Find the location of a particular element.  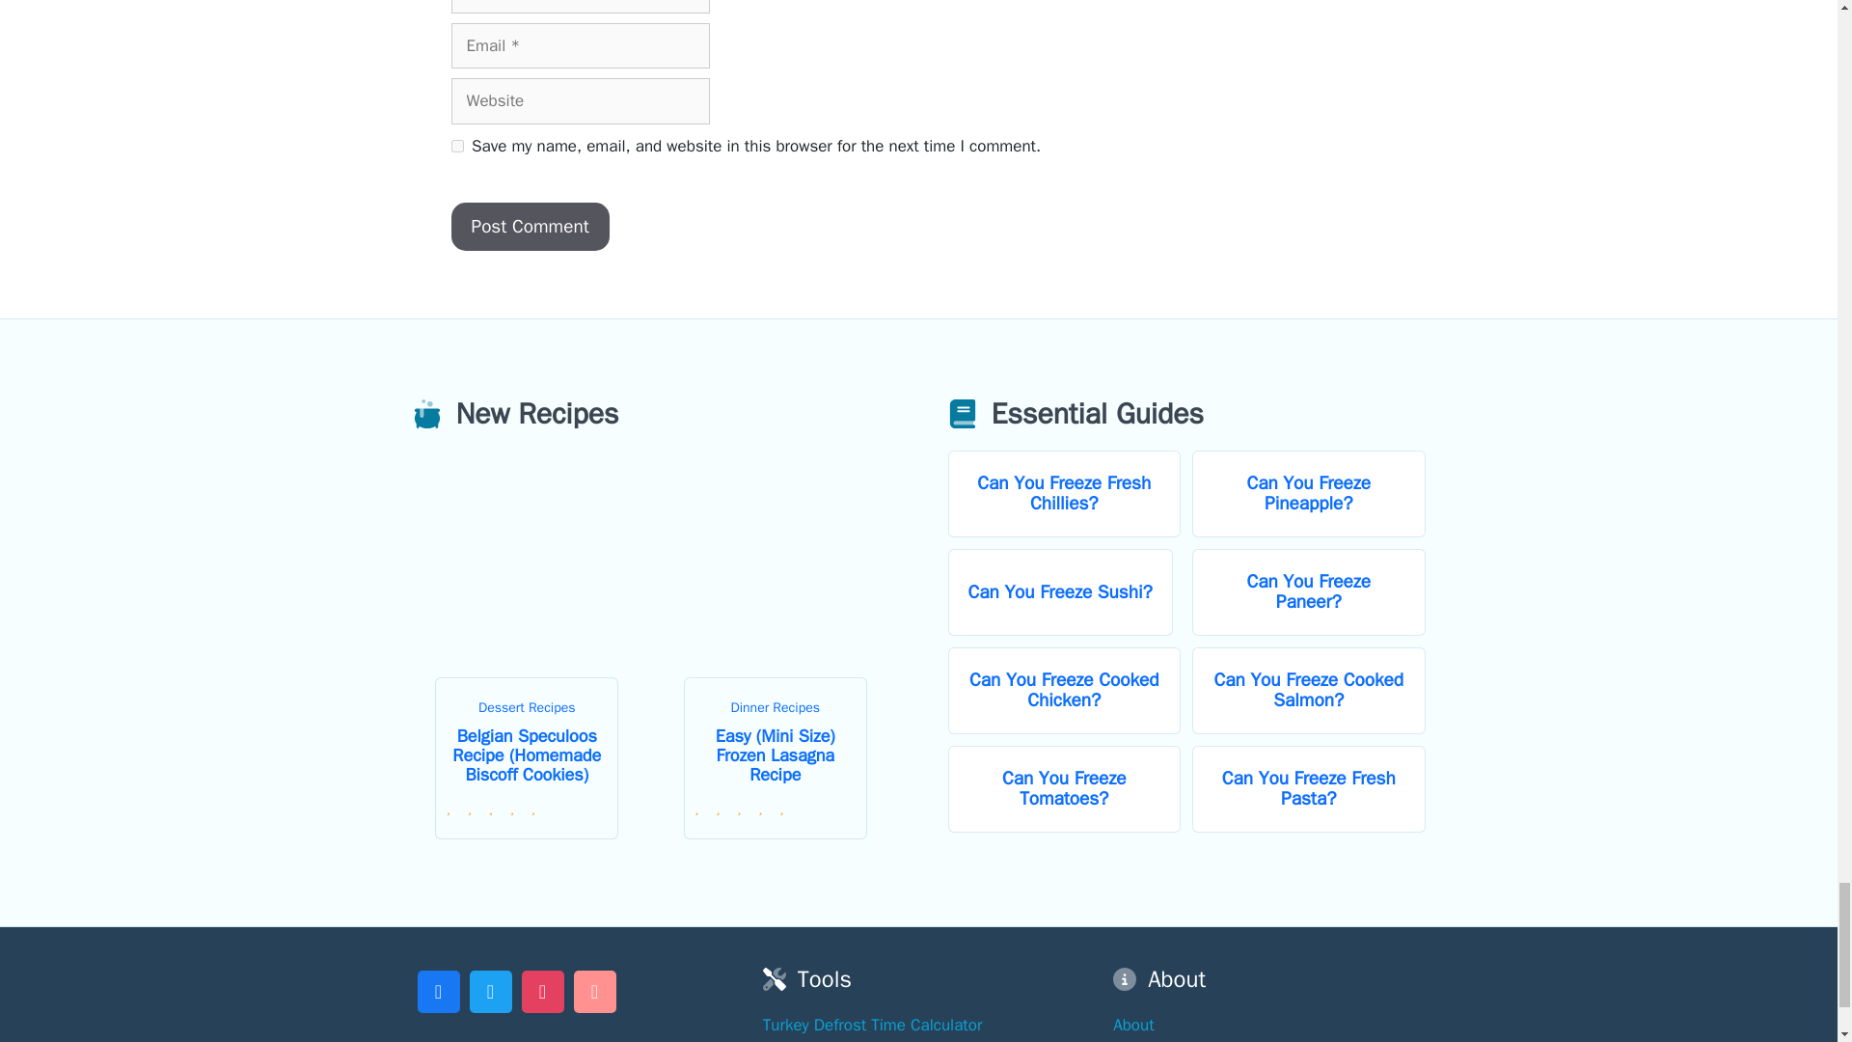

Youtube is located at coordinates (594, 989).